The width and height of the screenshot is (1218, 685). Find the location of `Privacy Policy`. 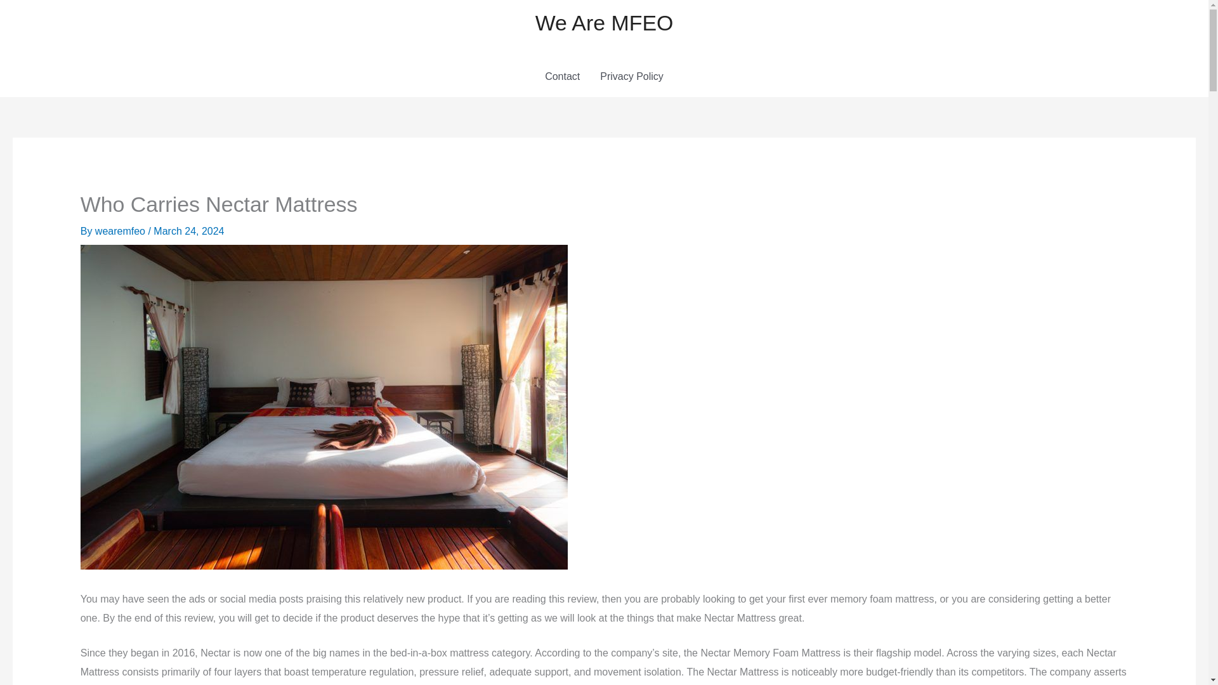

Privacy Policy is located at coordinates (631, 76).